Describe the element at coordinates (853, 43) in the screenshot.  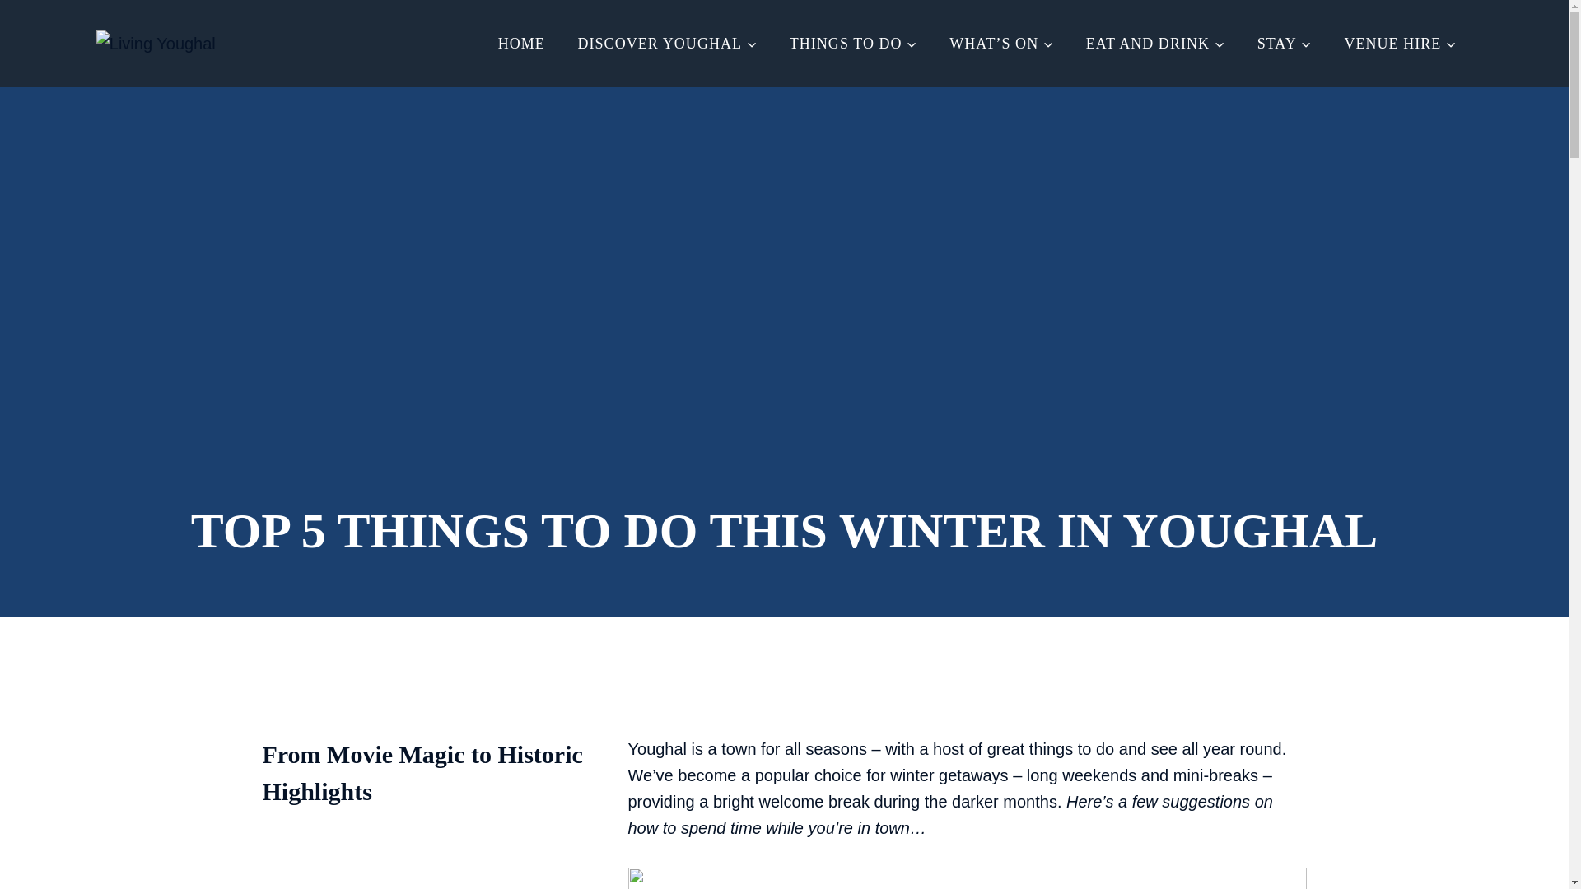
I see `THINGS TO DO` at that location.